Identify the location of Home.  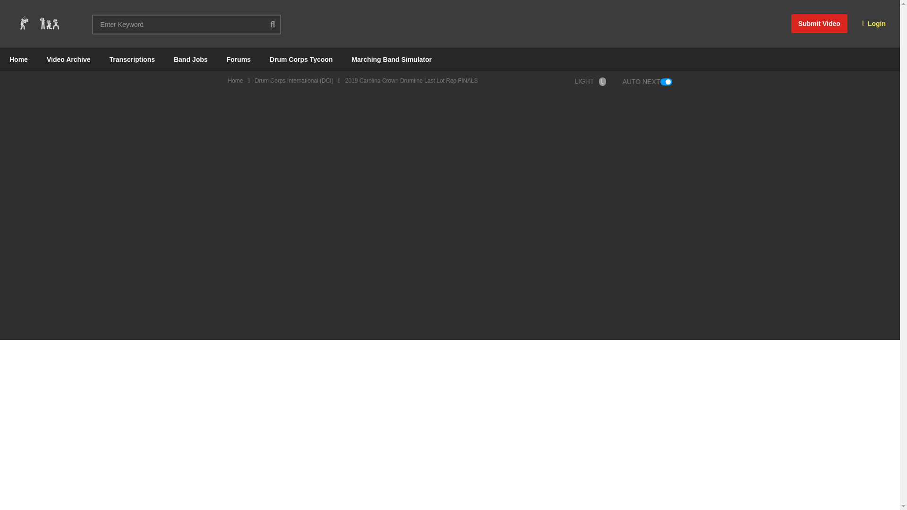
(18, 59).